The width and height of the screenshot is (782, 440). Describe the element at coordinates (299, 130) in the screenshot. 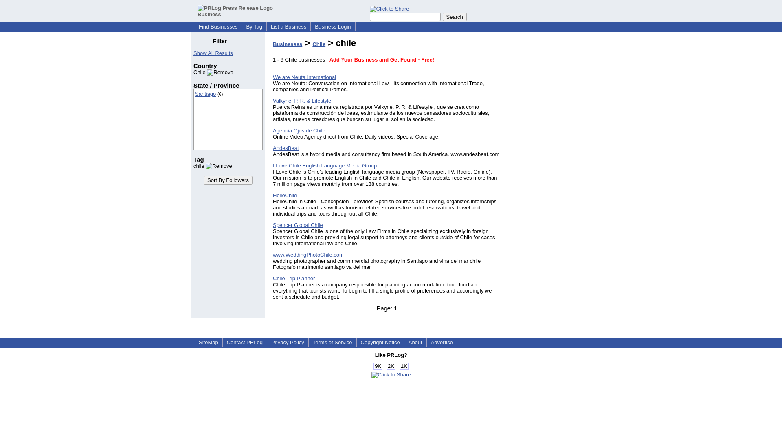

I see `Agencia Ojos de Chile` at that location.